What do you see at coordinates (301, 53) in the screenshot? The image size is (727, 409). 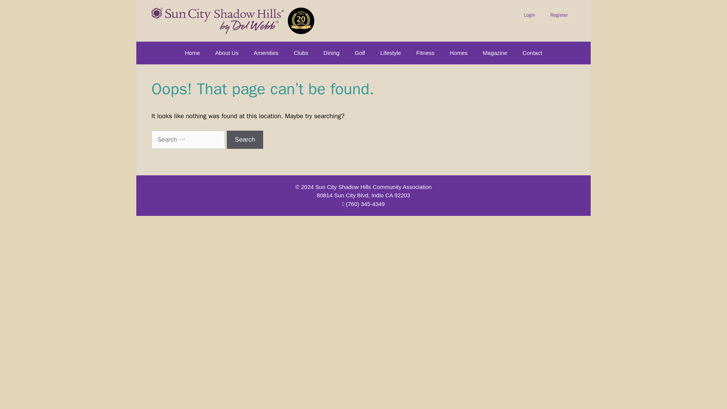 I see `Clubs` at bounding box center [301, 53].